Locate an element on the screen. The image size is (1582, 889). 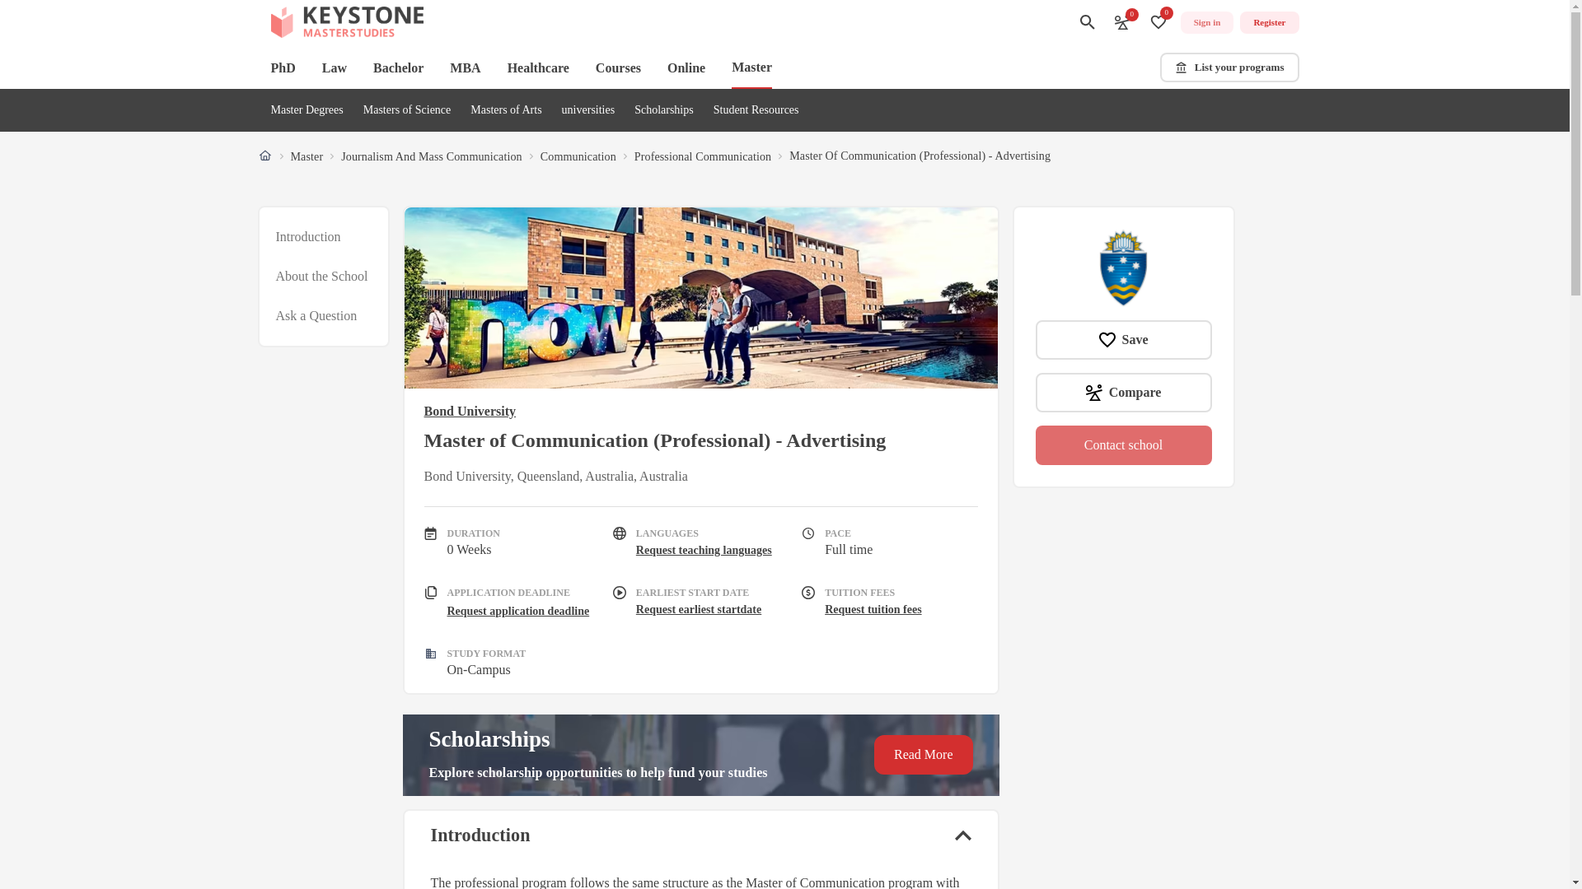
Masters of Arts is located at coordinates (505, 110).